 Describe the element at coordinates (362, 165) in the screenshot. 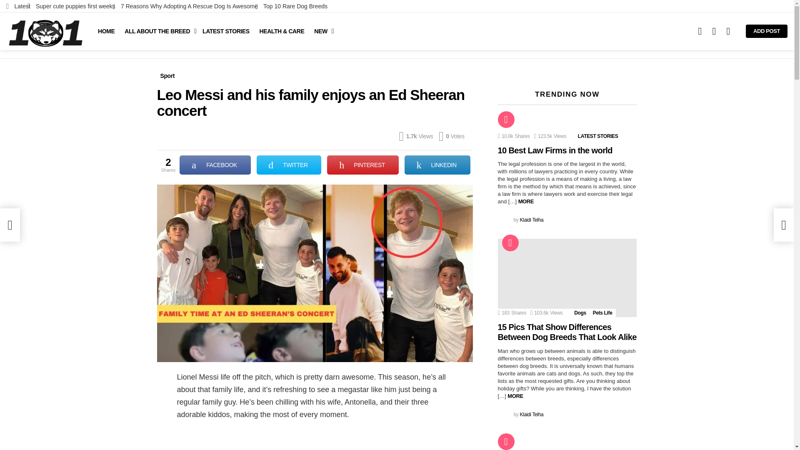

I see `Share on Pinterest` at that location.